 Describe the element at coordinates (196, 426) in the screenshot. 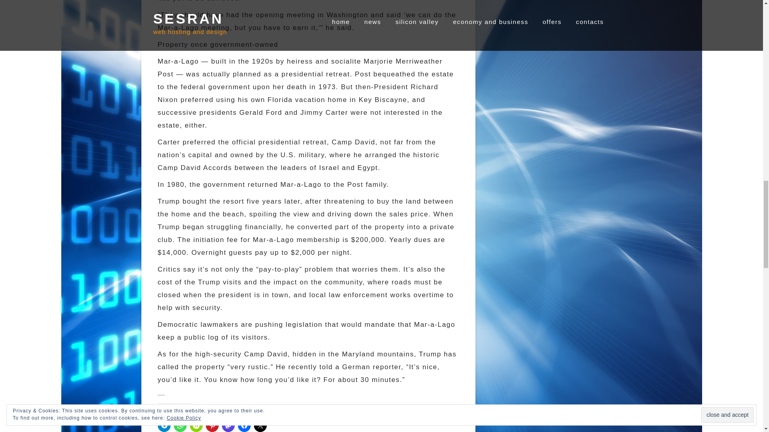

I see `Click to share on Nextdoor` at that location.